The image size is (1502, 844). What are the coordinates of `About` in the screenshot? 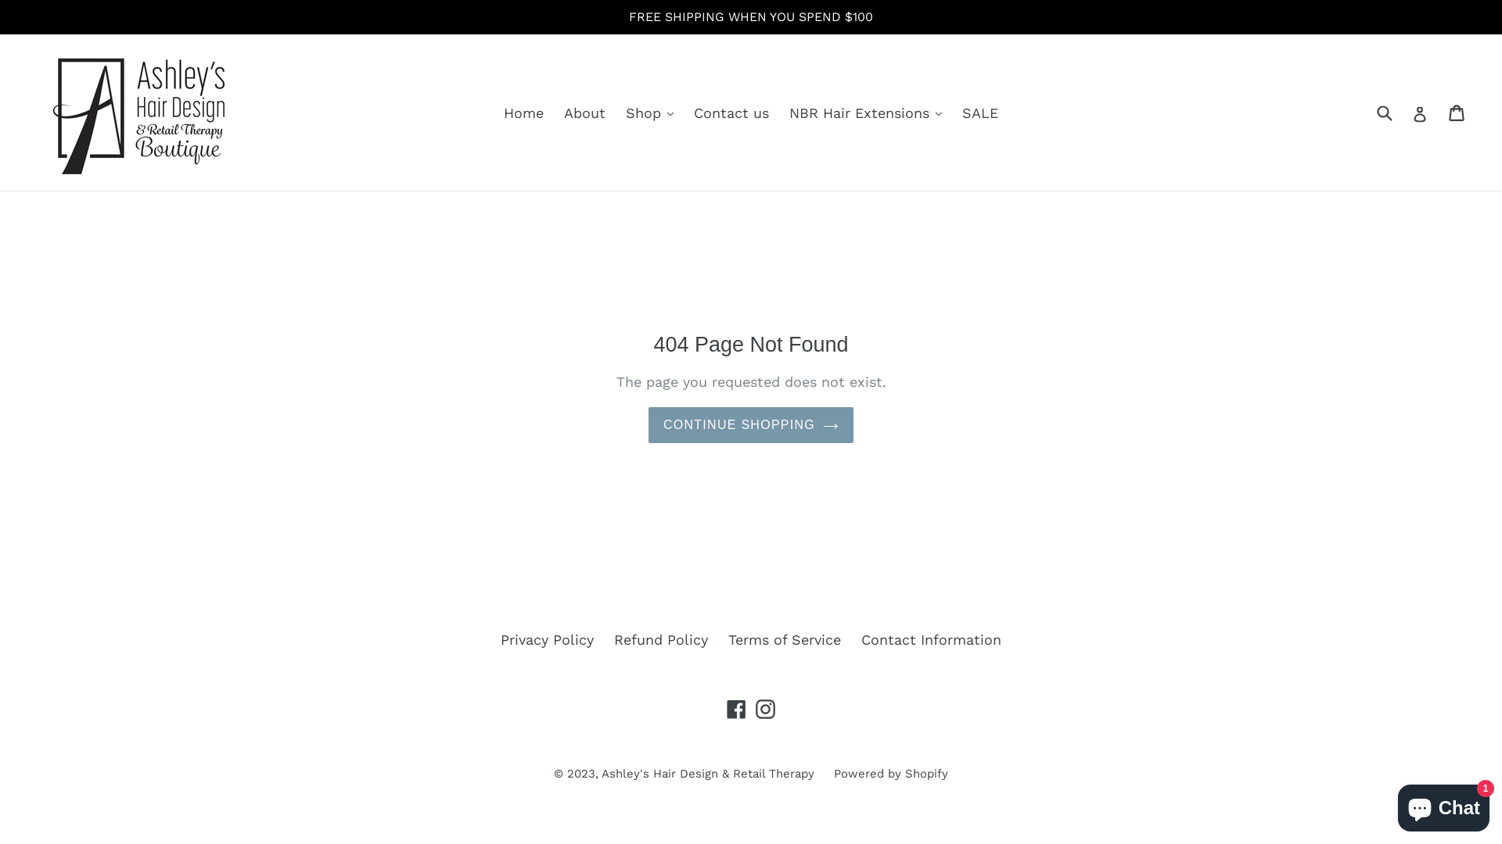 It's located at (585, 113).